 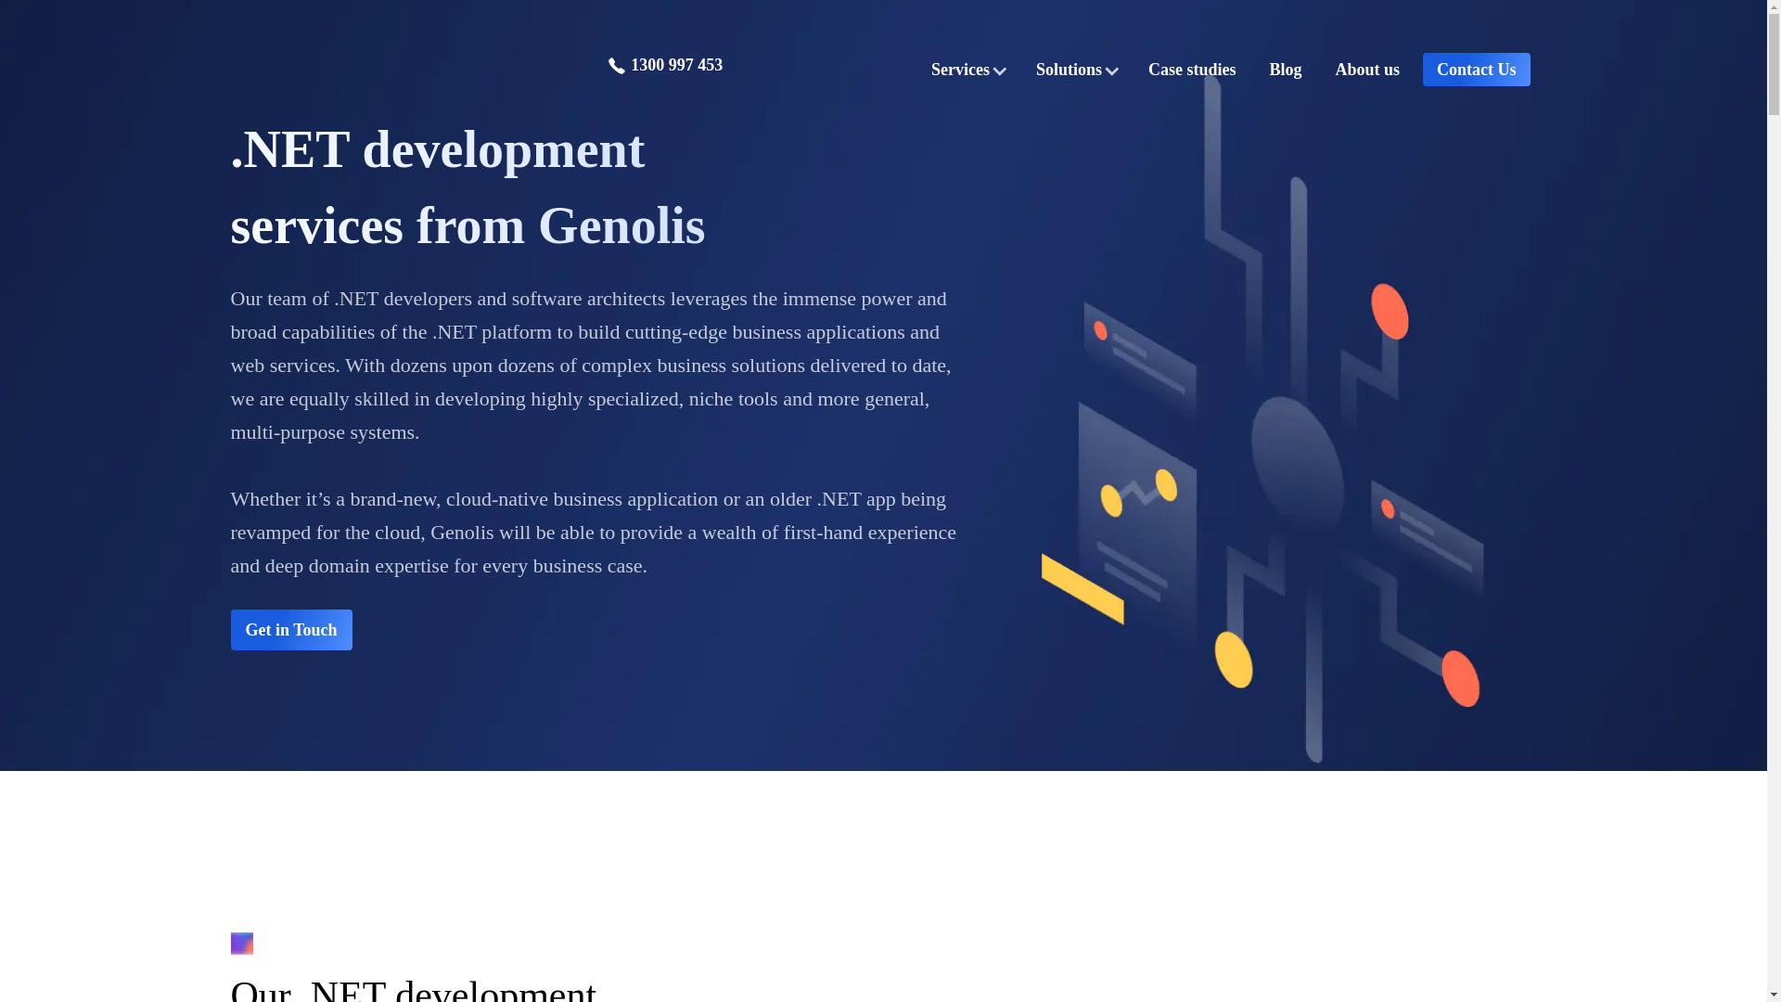 What do you see at coordinates (289, 629) in the screenshot?
I see `Get in Touch` at bounding box center [289, 629].